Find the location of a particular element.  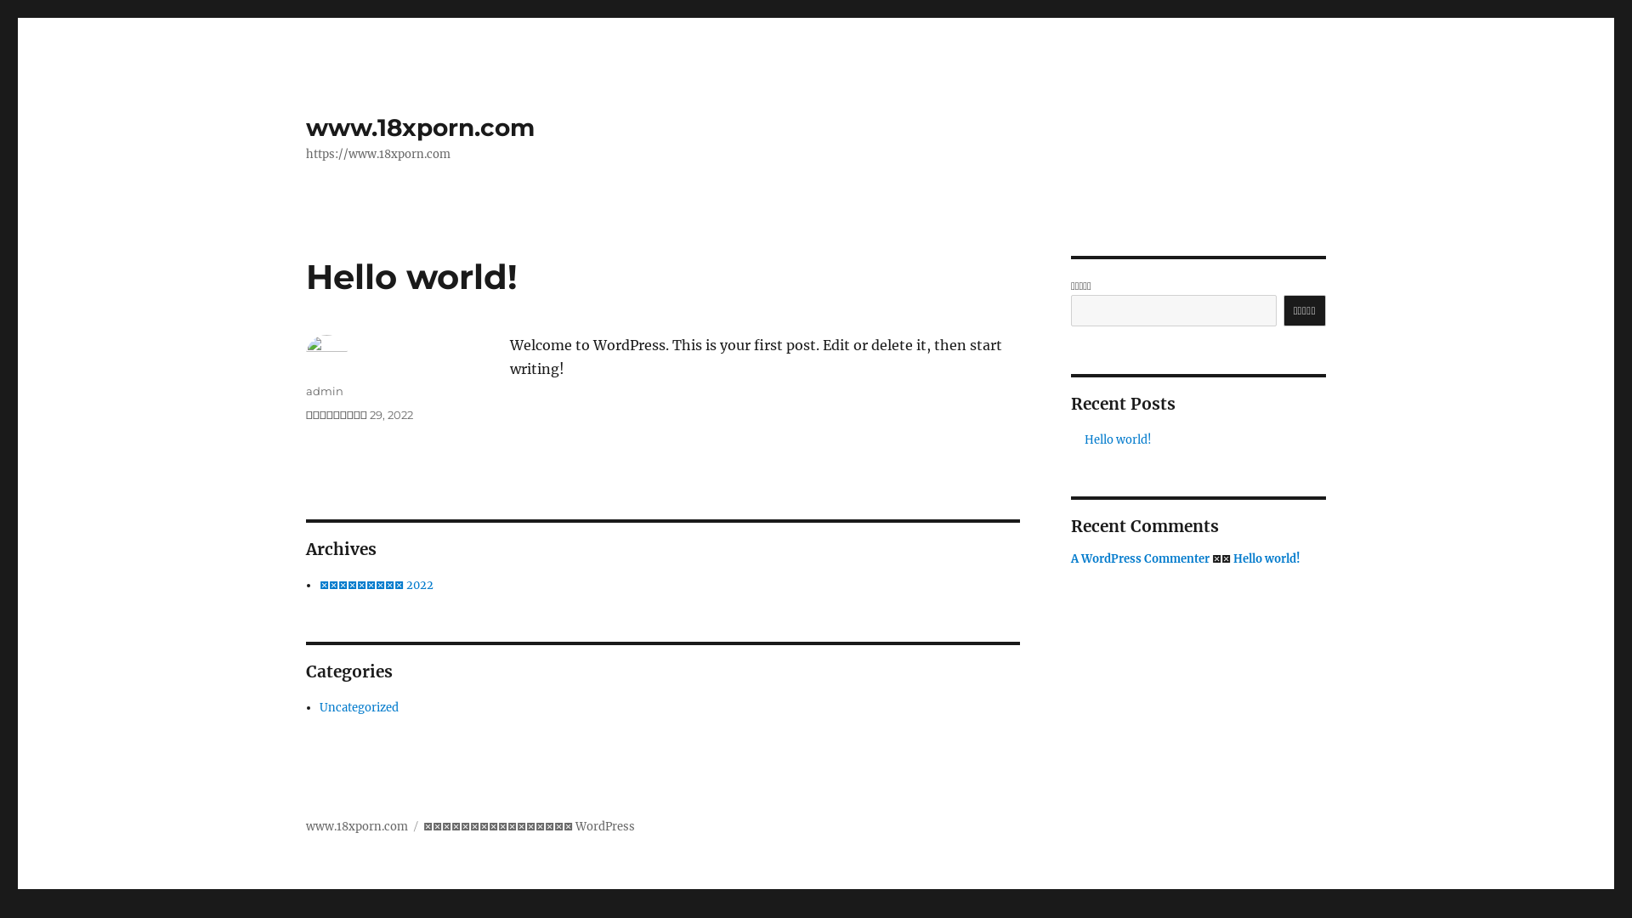

www.18xporn.com is located at coordinates (420, 127).